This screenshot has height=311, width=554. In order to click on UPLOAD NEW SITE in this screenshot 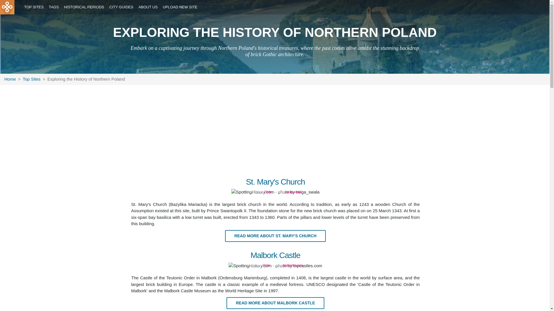, I will do `click(180, 7)`.